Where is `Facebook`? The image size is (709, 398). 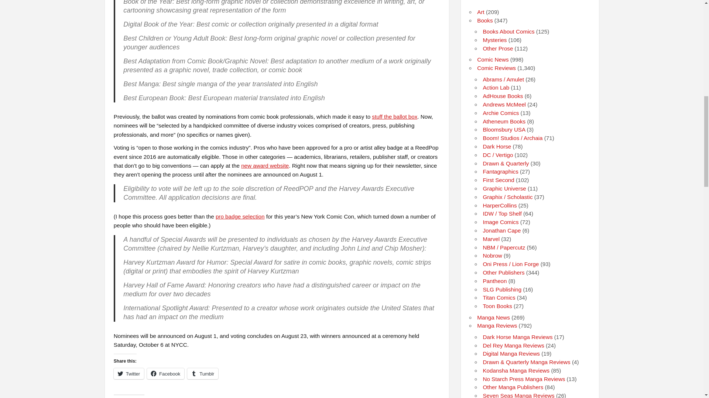 Facebook is located at coordinates (165, 374).